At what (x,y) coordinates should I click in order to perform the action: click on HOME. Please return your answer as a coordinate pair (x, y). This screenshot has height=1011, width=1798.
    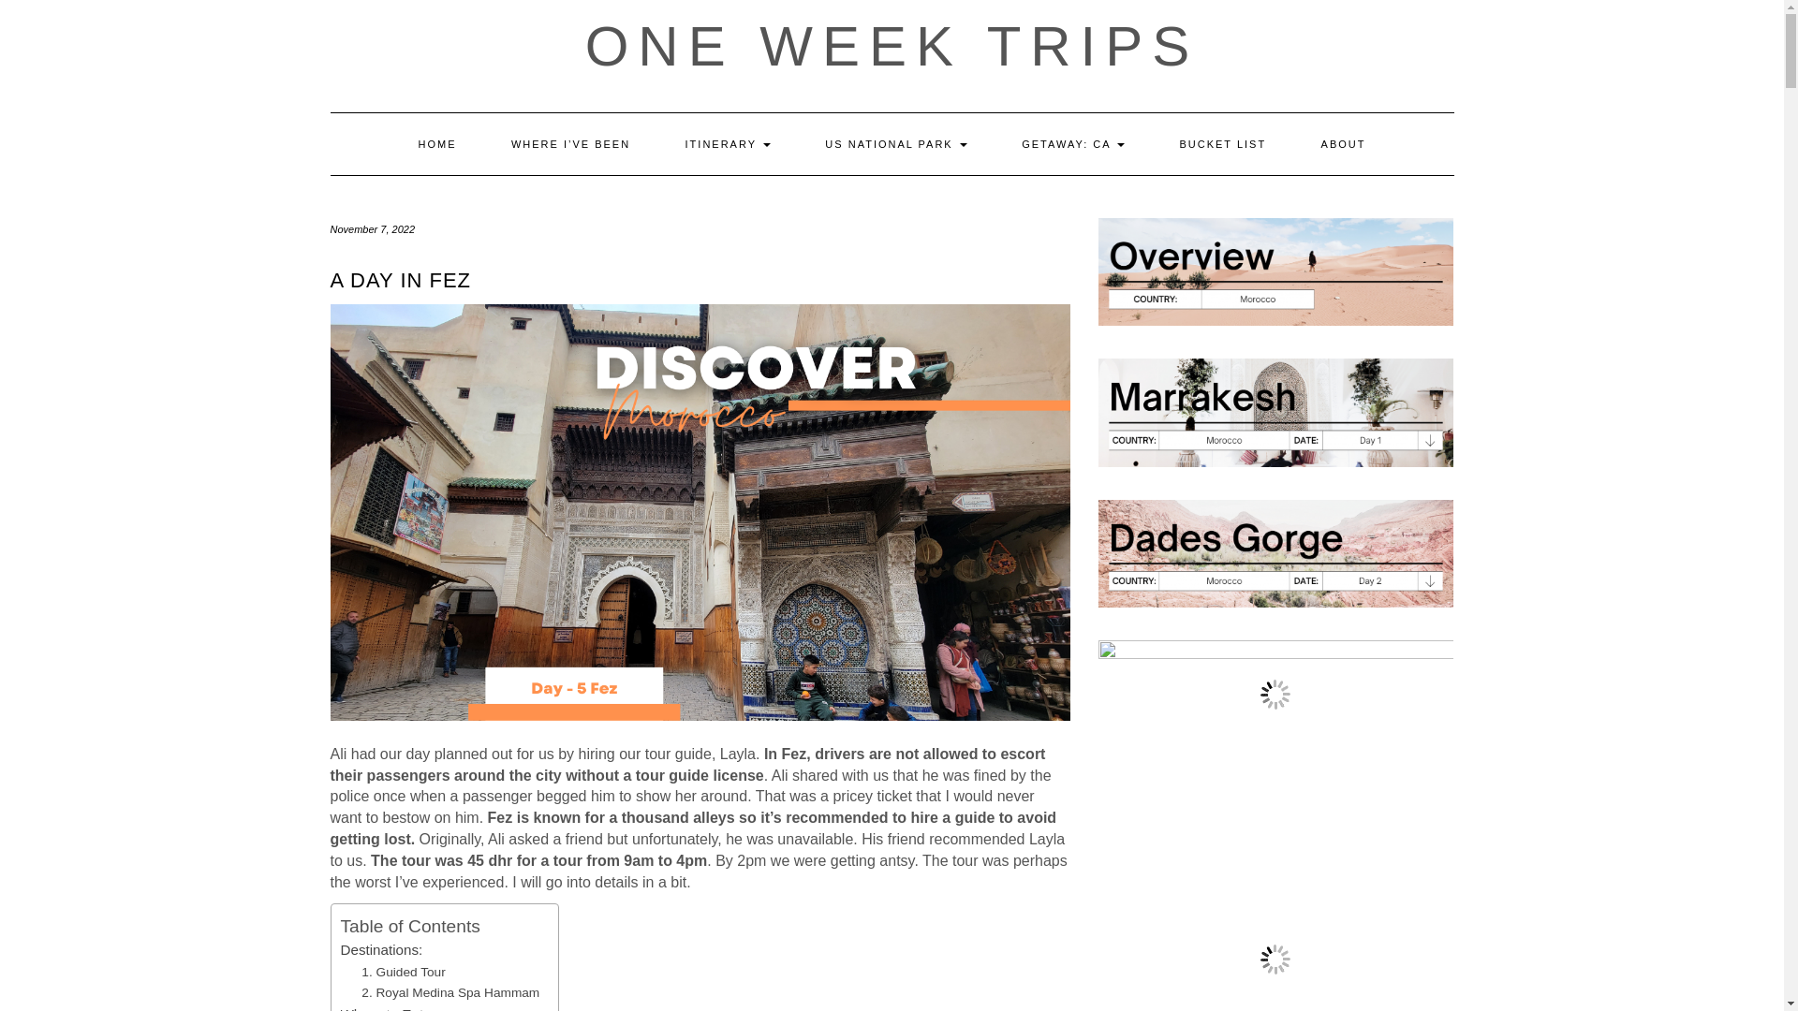
    Looking at the image, I should click on (436, 143).